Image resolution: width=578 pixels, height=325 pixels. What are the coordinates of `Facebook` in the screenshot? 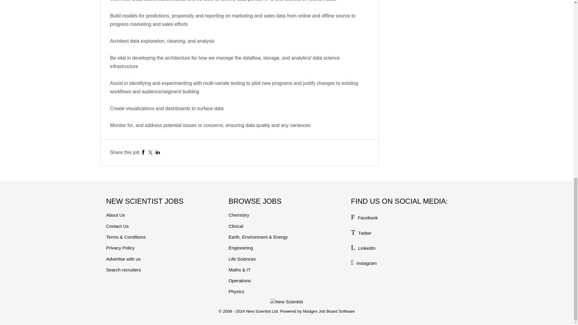 It's located at (143, 152).